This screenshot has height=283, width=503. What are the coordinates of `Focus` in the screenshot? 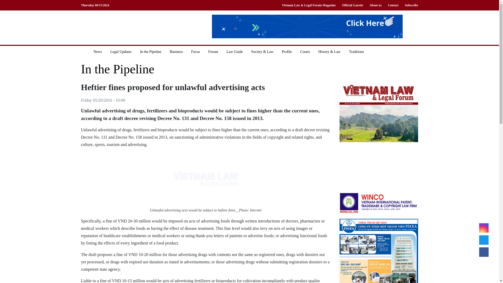 It's located at (195, 52).